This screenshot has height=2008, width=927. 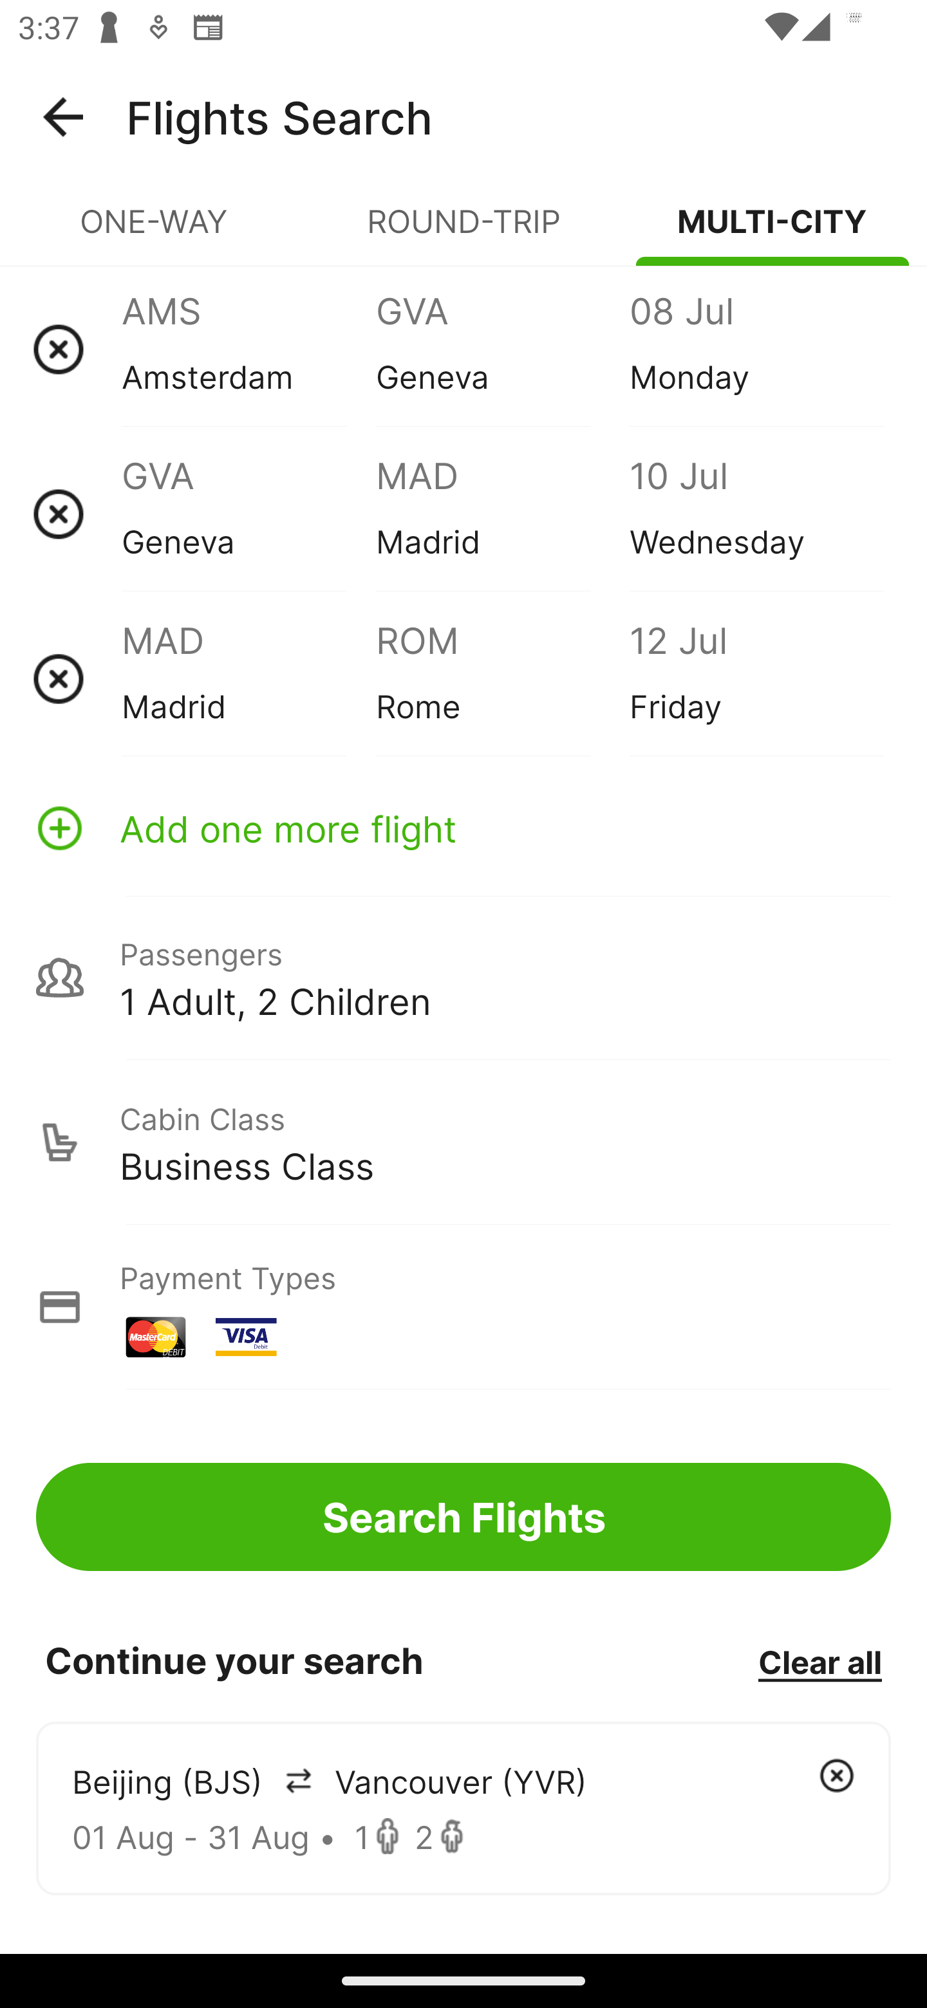 What do you see at coordinates (502, 349) in the screenshot?
I see `GVA Geneva` at bounding box center [502, 349].